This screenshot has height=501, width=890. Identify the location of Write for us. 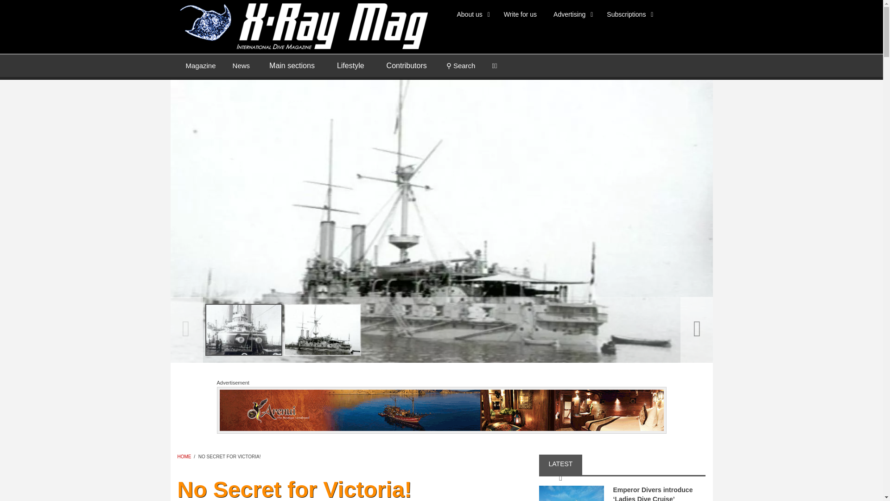
(520, 14).